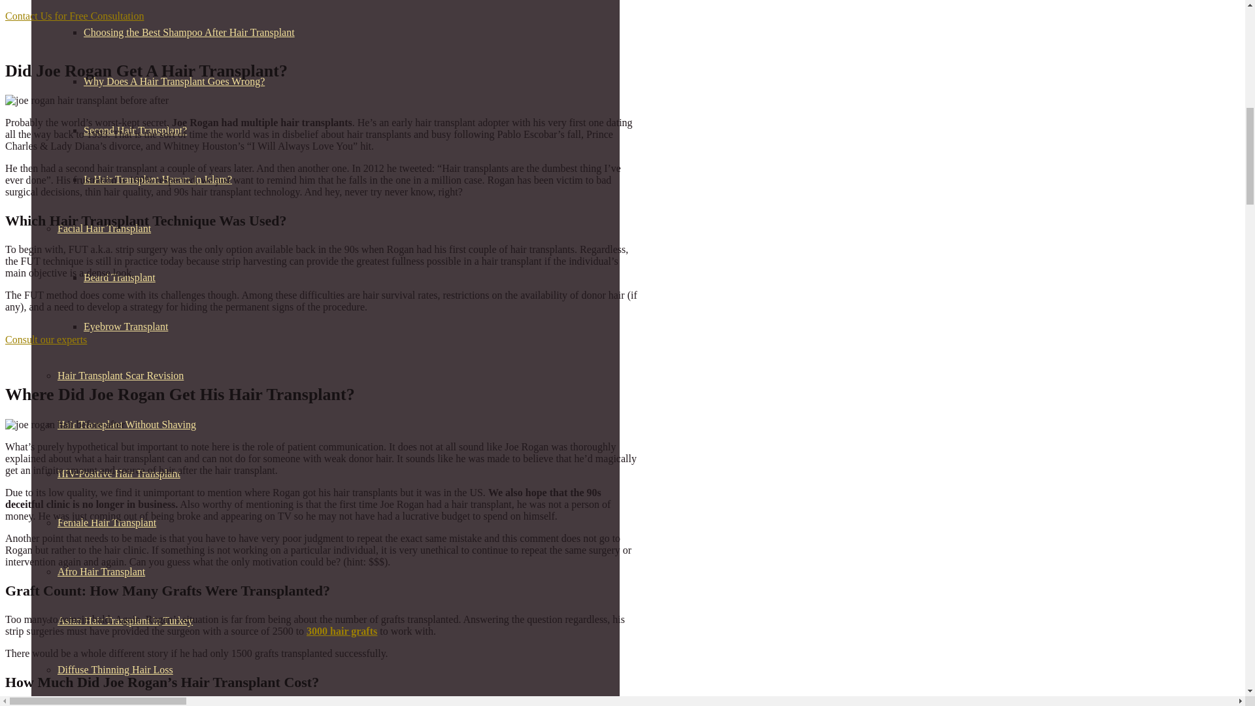 This screenshot has width=1255, height=706. I want to click on HIV-Positive Hair Transplant, so click(119, 473).